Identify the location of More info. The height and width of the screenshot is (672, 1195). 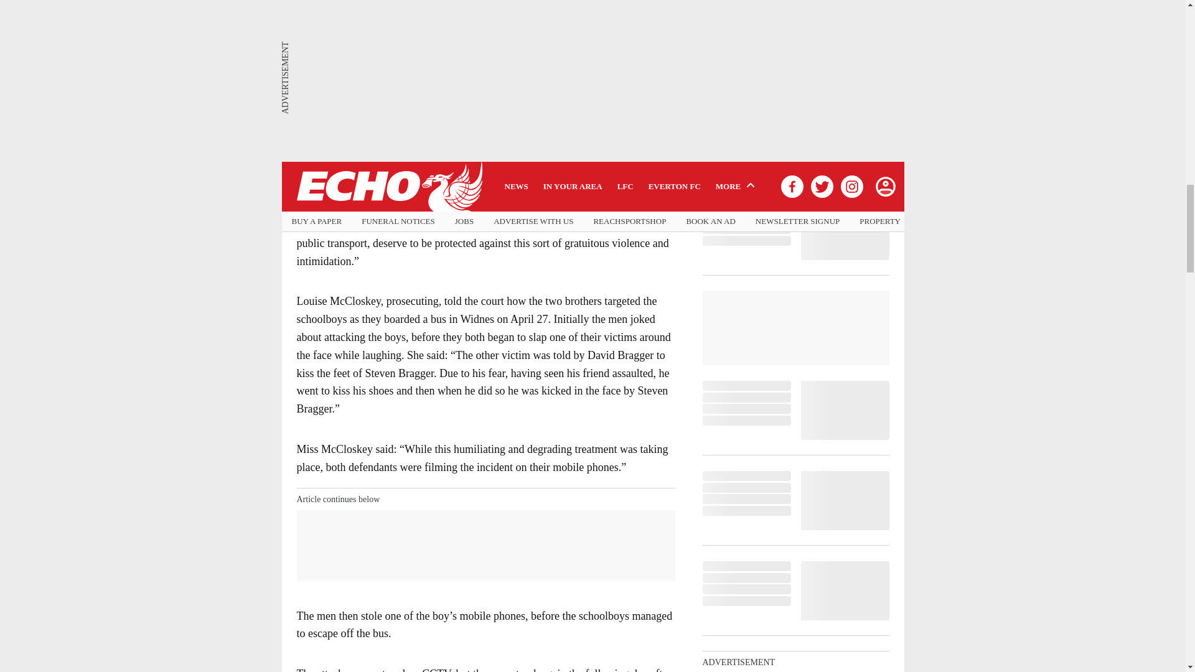
(591, 184).